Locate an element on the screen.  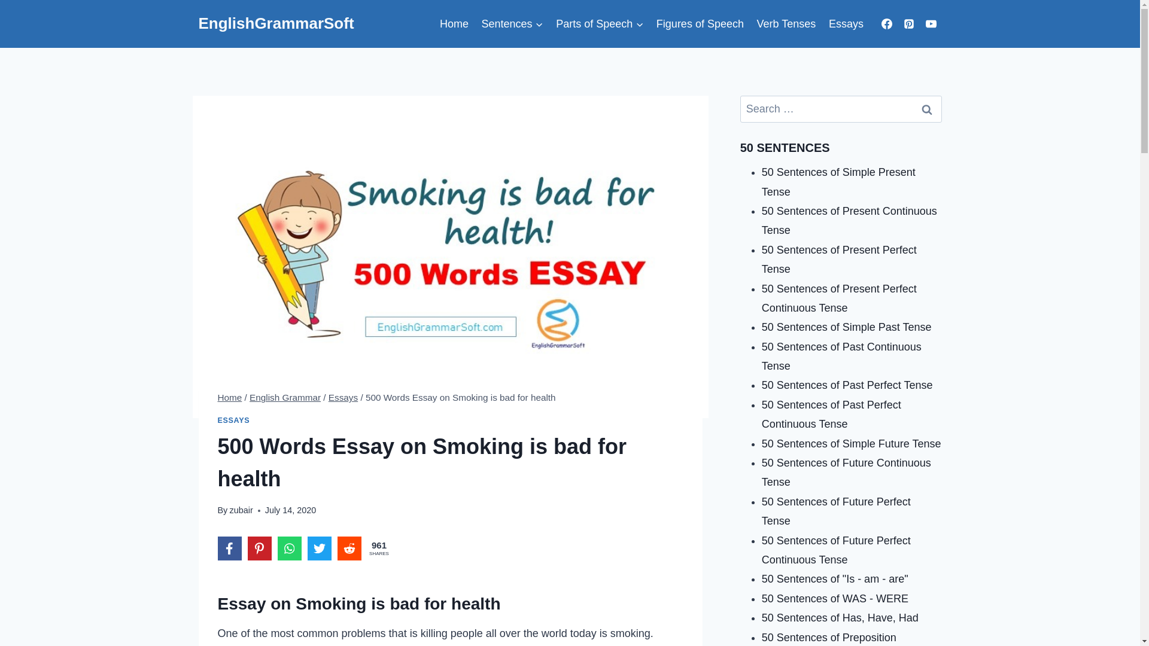
zubair is located at coordinates (241, 510).